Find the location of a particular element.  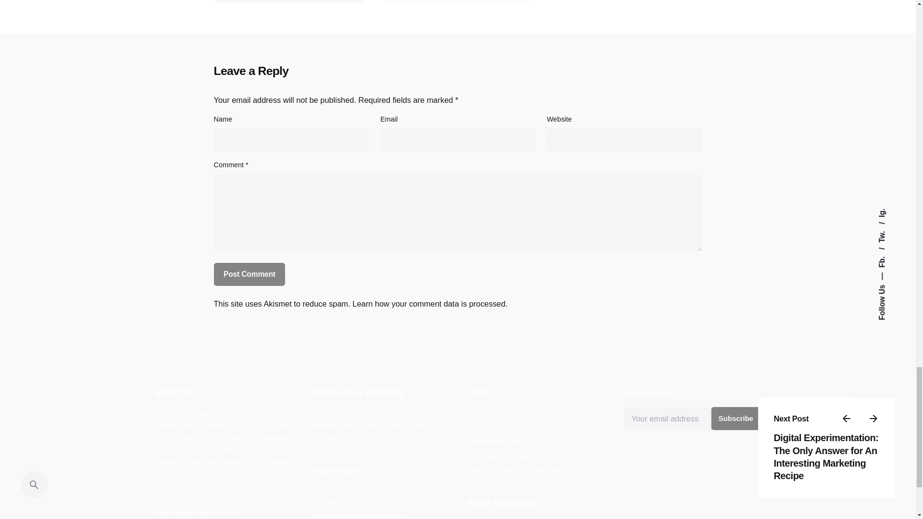

Reputation Management is located at coordinates (510, 455).